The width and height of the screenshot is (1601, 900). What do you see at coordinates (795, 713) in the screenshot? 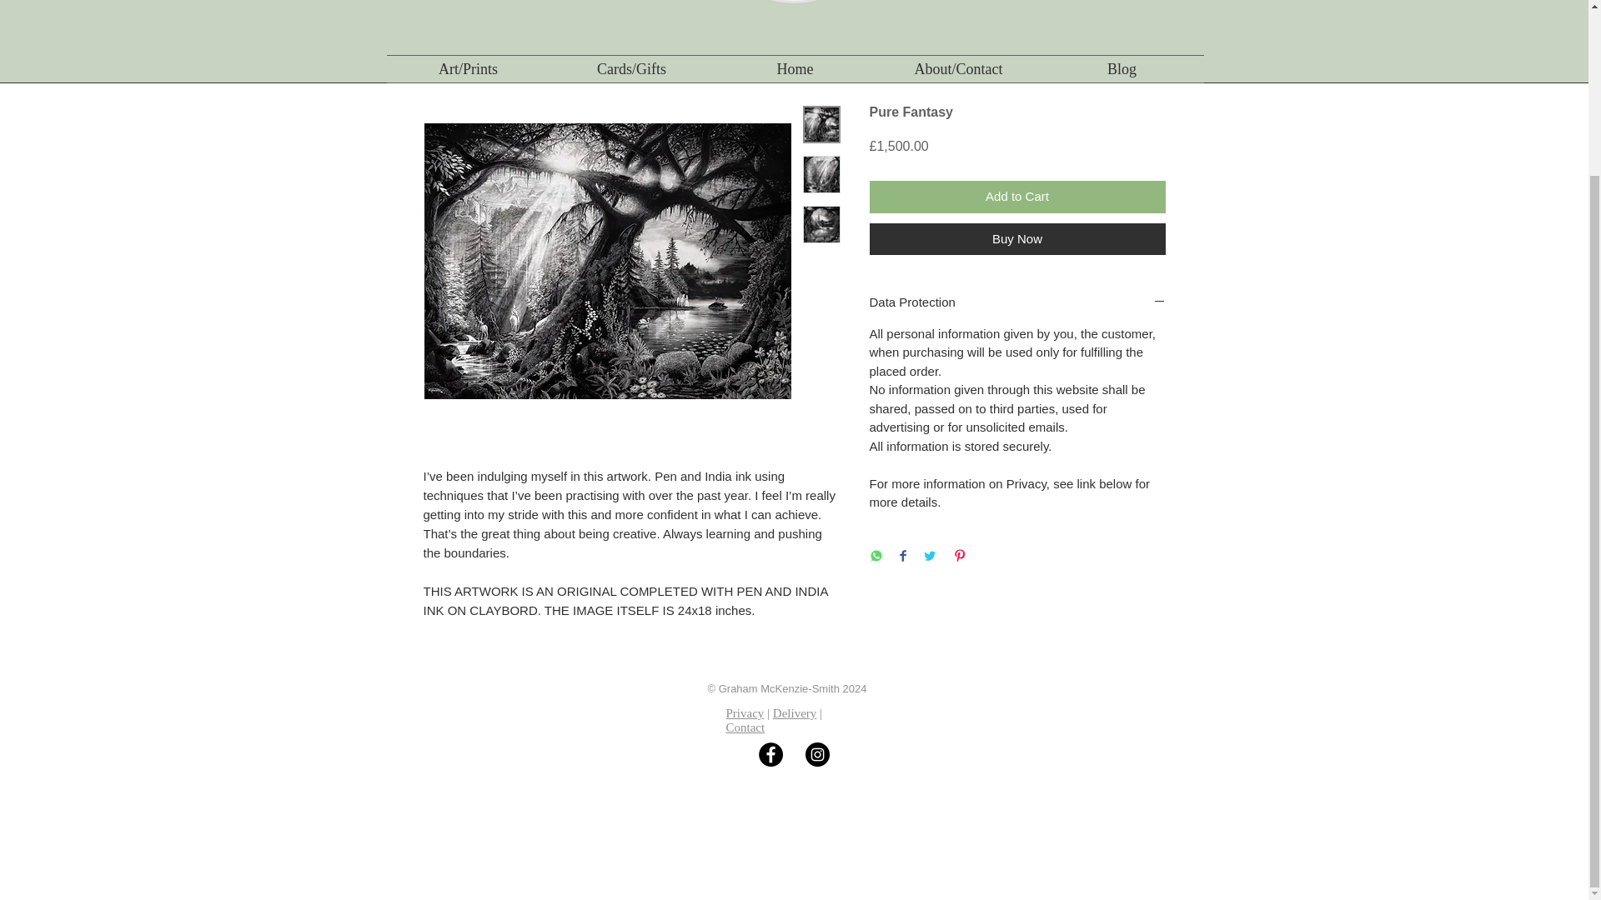
I see `Delivery` at bounding box center [795, 713].